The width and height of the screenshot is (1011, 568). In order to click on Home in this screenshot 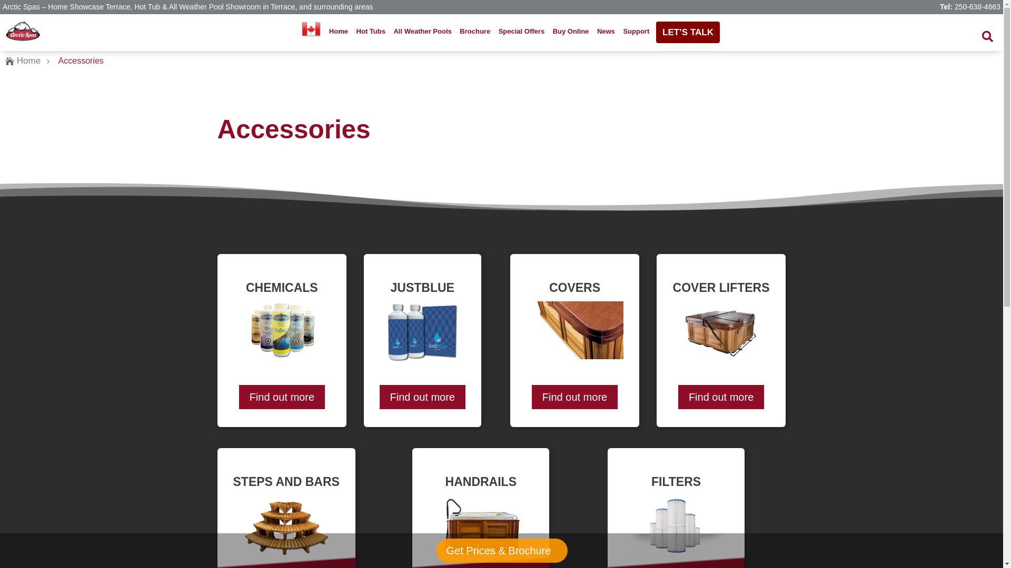, I will do `click(339, 32)`.